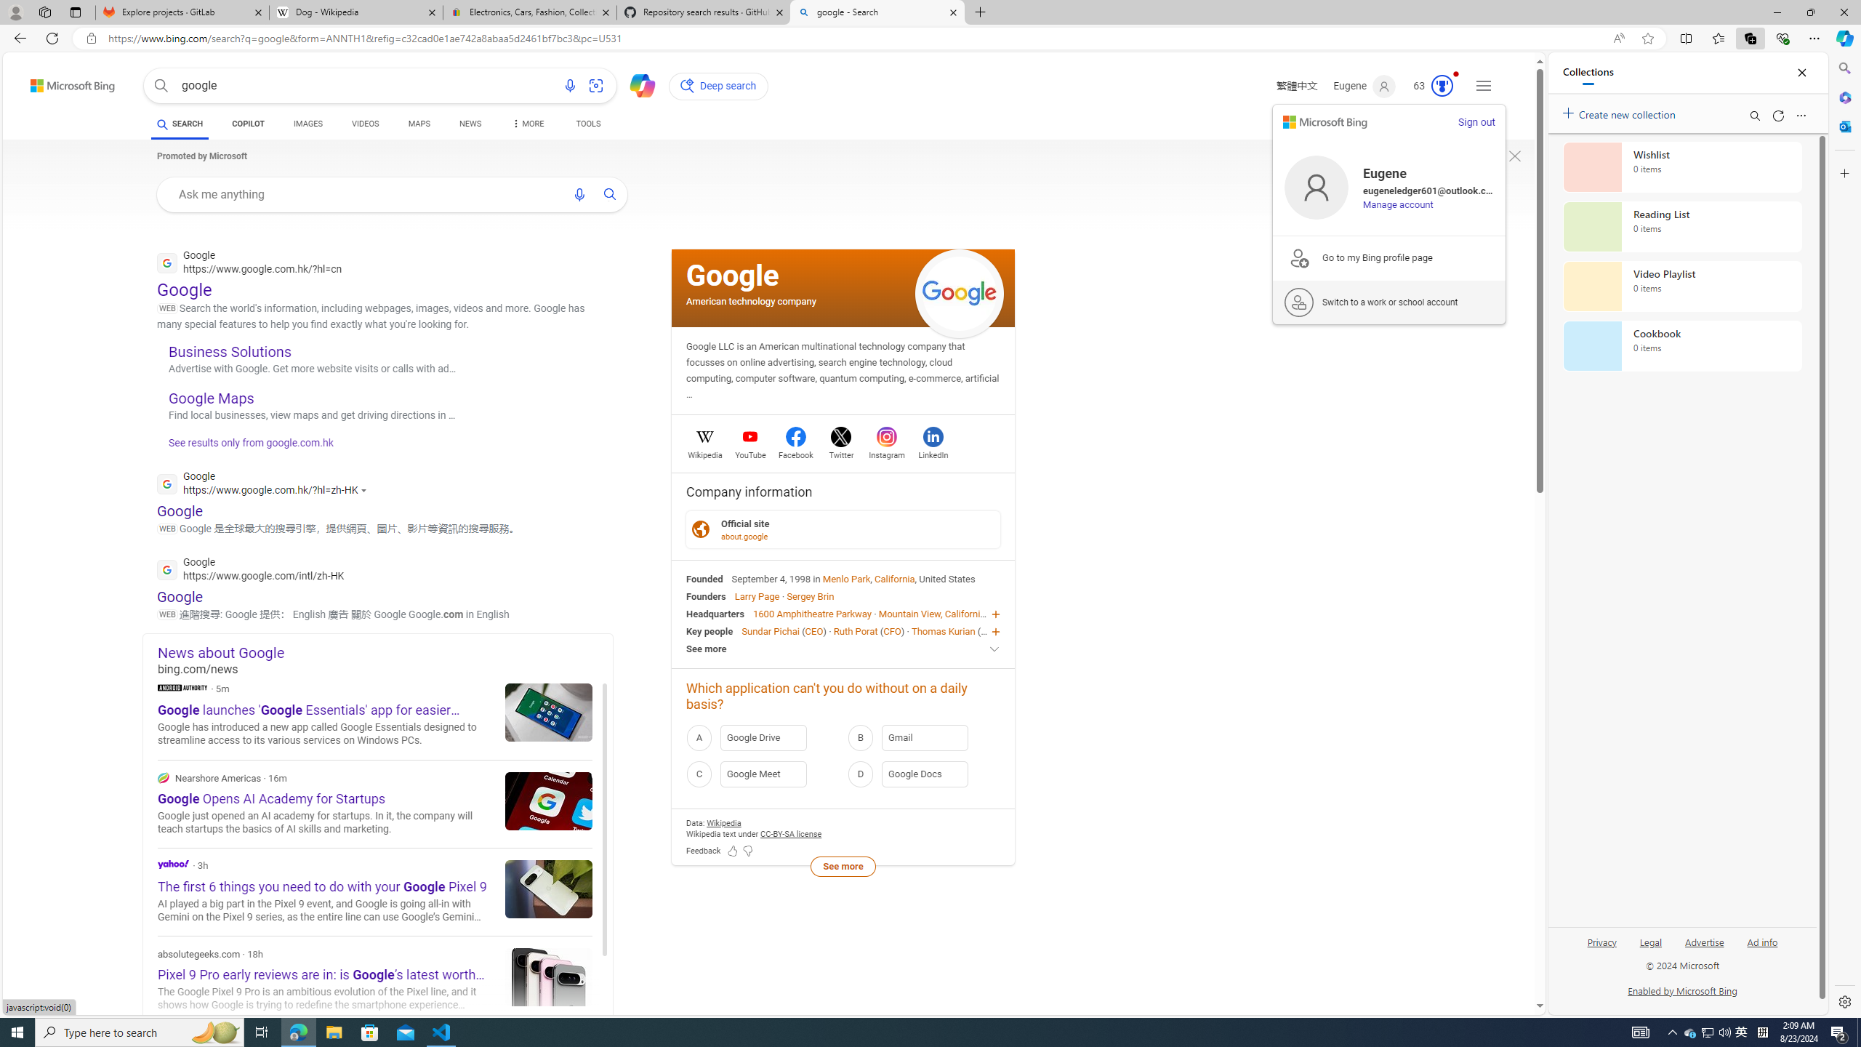  Describe the element at coordinates (419, 124) in the screenshot. I see `MAPS` at that location.